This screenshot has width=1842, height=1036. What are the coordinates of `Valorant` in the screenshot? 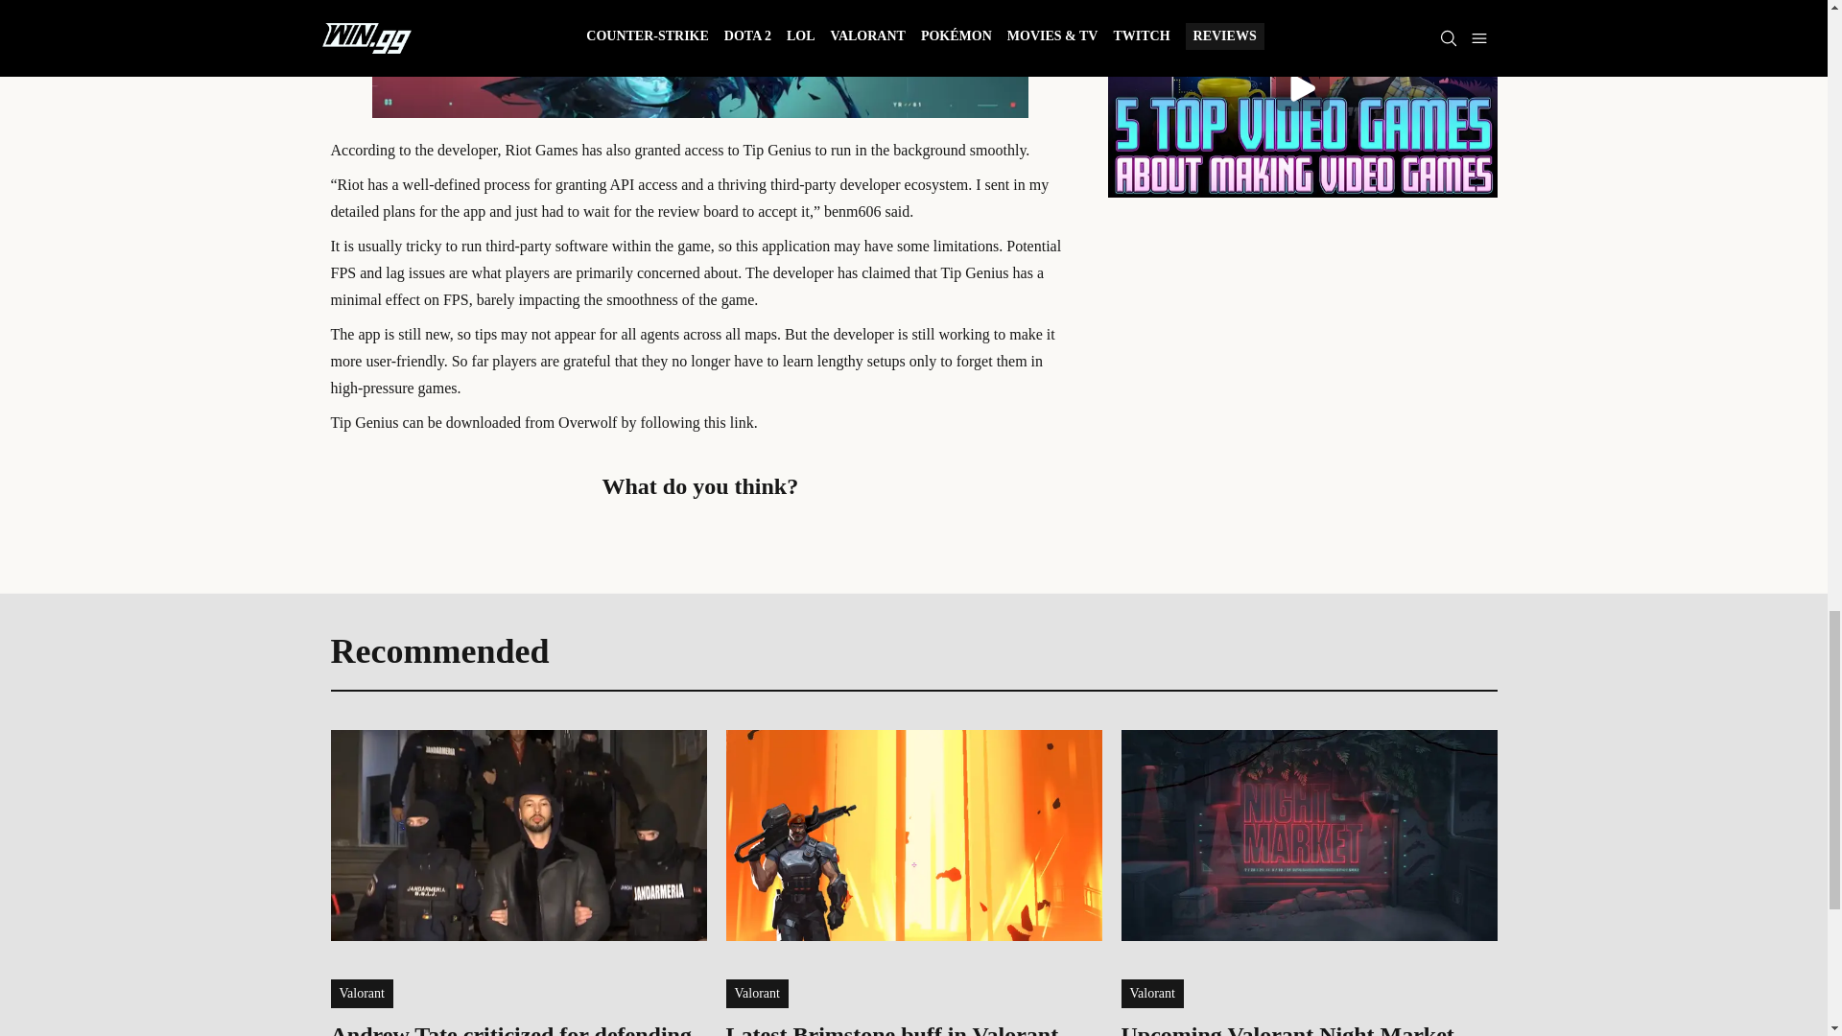 It's located at (361, 993).